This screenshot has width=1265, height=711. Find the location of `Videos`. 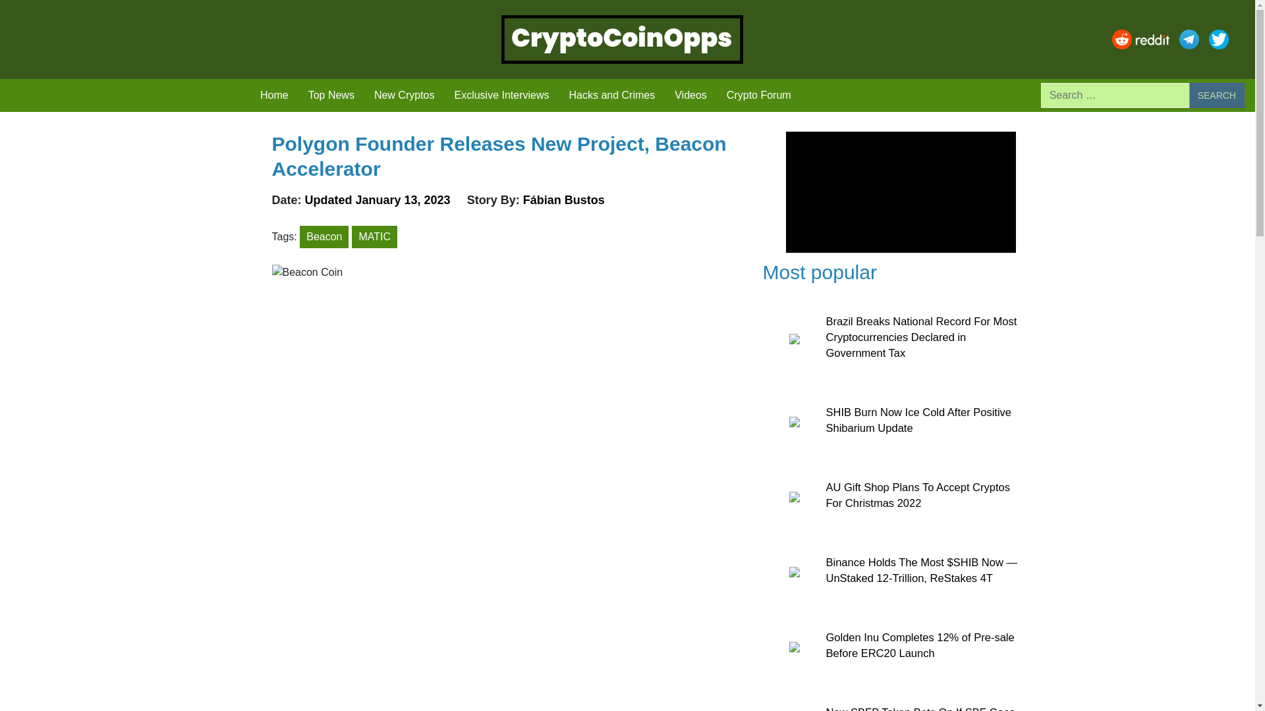

Videos is located at coordinates (690, 95).